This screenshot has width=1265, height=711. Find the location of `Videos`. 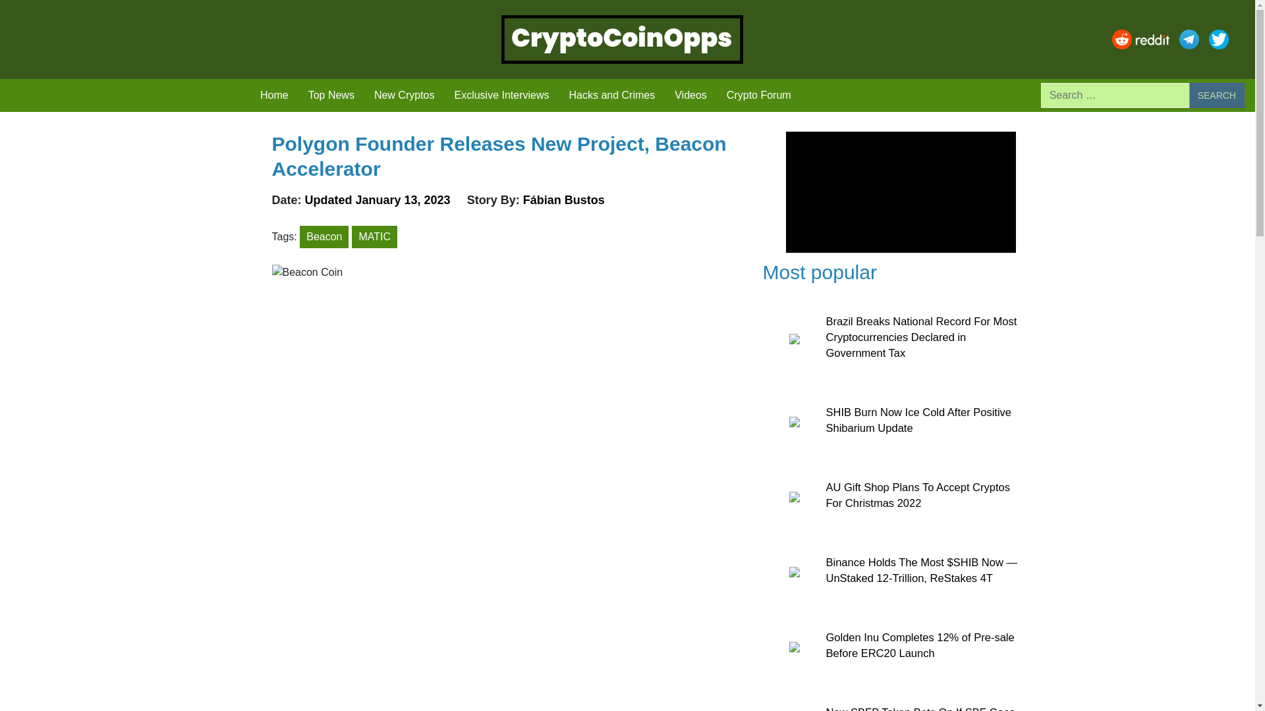

Videos is located at coordinates (690, 95).